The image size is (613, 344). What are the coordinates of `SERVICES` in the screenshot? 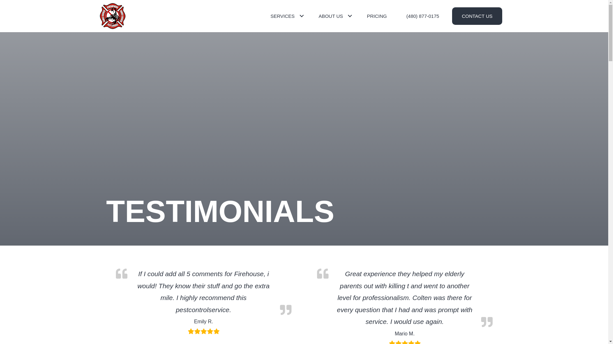 It's located at (285, 16).